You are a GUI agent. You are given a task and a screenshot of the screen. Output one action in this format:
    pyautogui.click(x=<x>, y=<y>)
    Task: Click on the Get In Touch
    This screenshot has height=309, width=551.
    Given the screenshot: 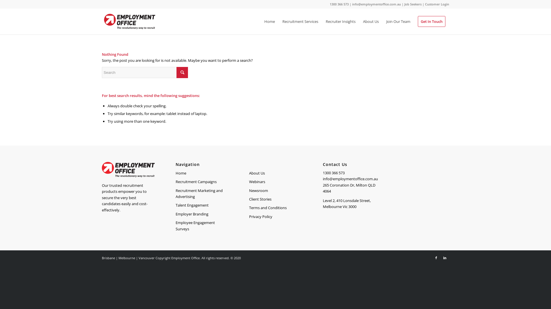 What is the action you would take?
    pyautogui.click(x=432, y=21)
    